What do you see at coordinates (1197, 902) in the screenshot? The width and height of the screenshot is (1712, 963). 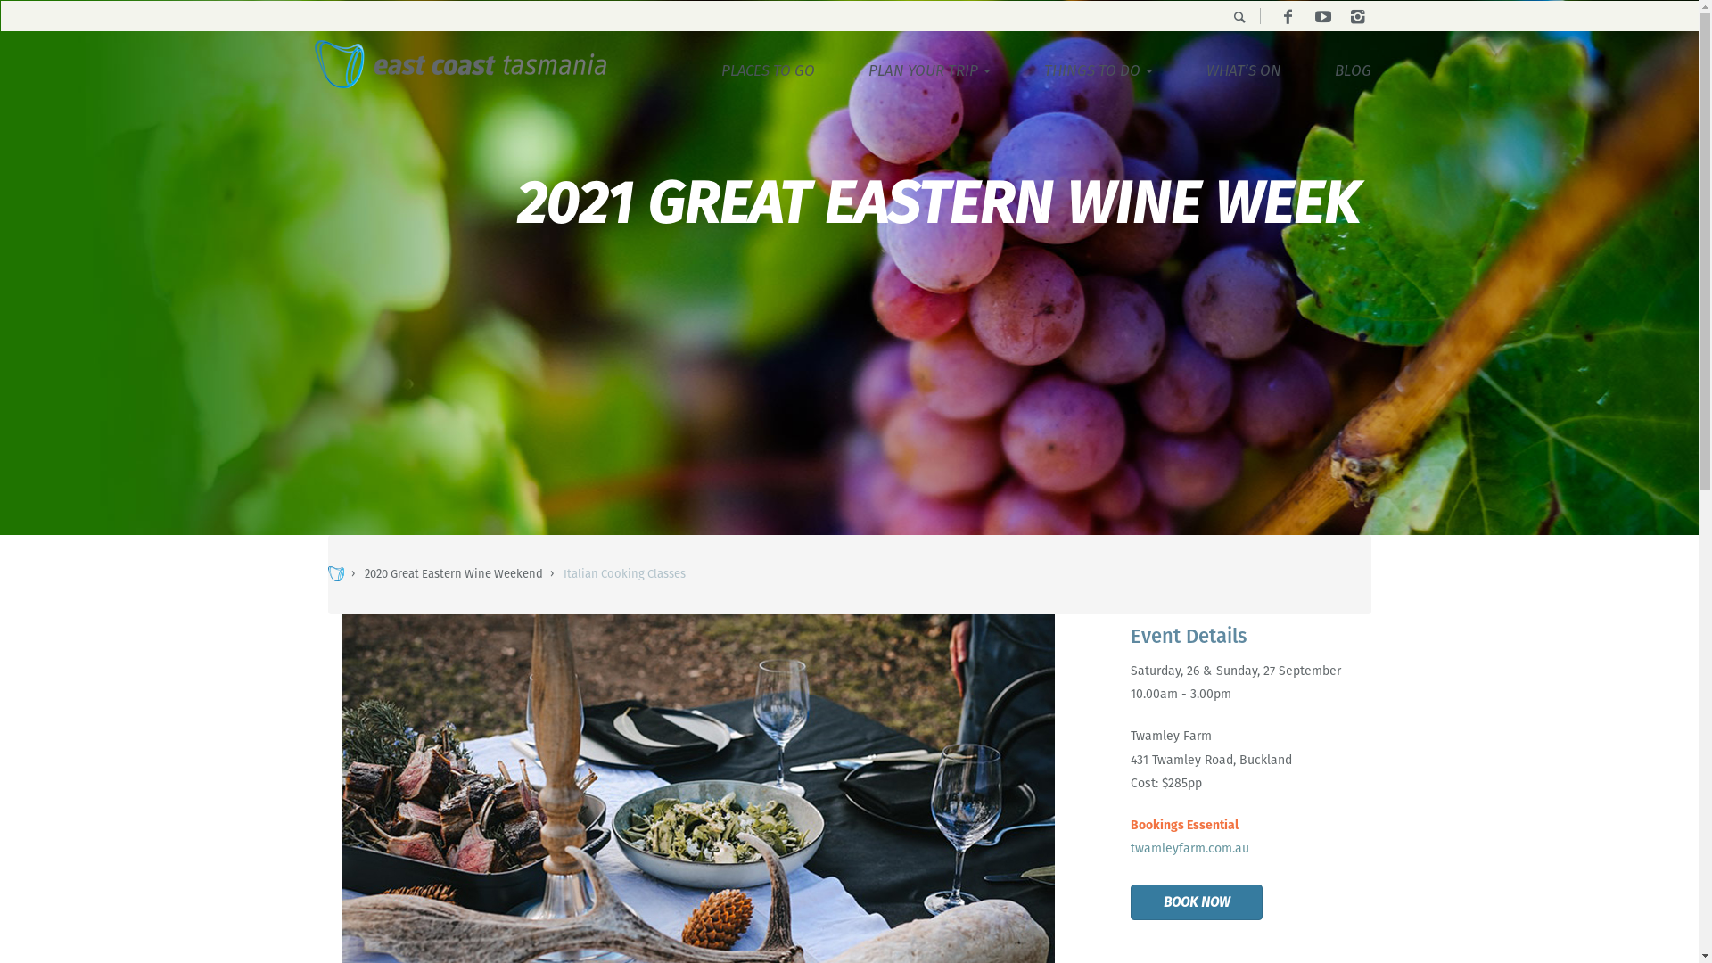 I see `BOOK NOW` at bounding box center [1197, 902].